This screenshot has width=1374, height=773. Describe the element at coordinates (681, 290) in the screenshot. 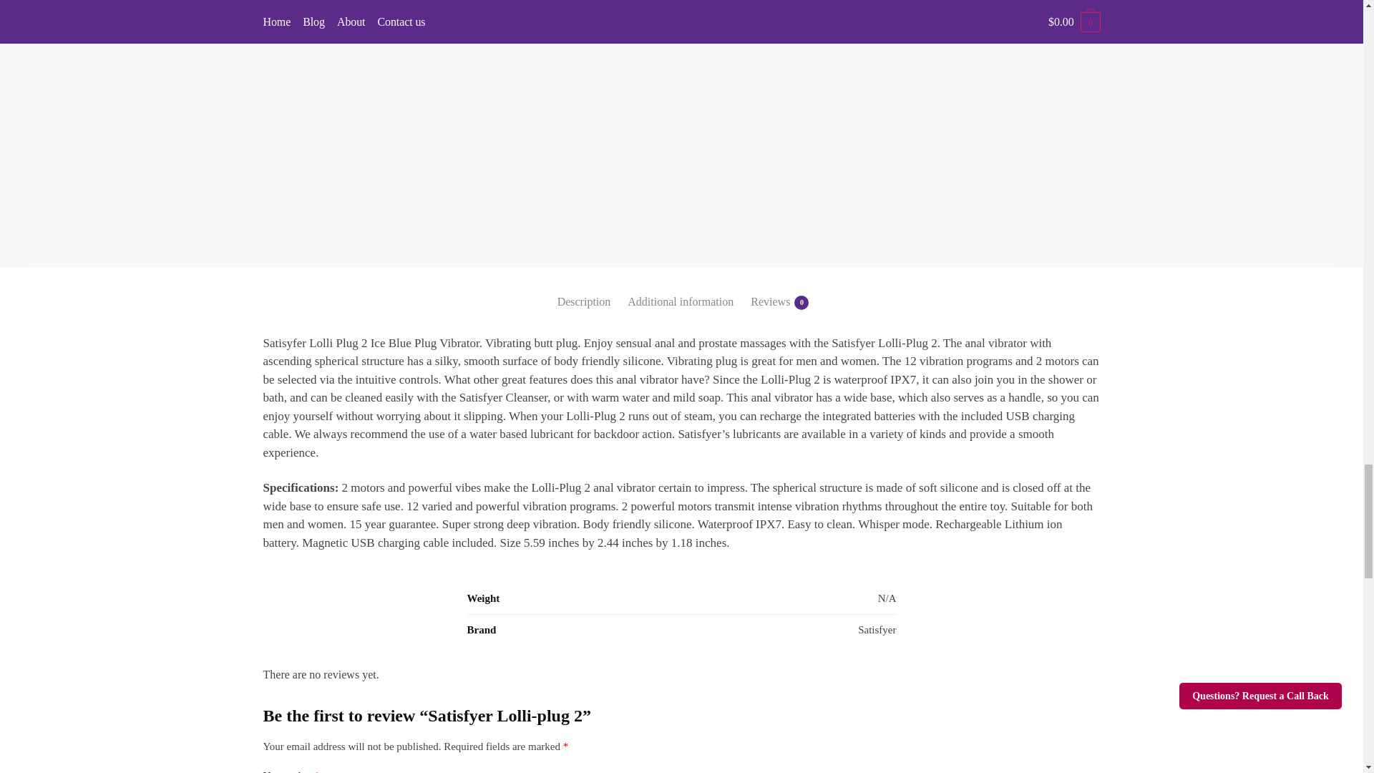

I see `Additional information` at that location.